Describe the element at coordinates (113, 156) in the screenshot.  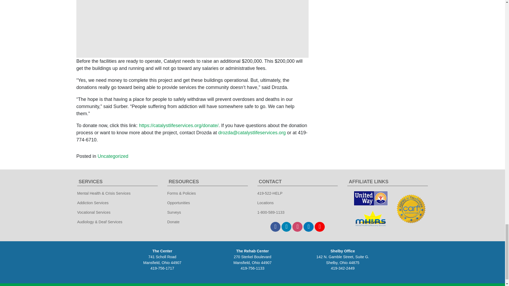
I see `Uncategorized` at that location.